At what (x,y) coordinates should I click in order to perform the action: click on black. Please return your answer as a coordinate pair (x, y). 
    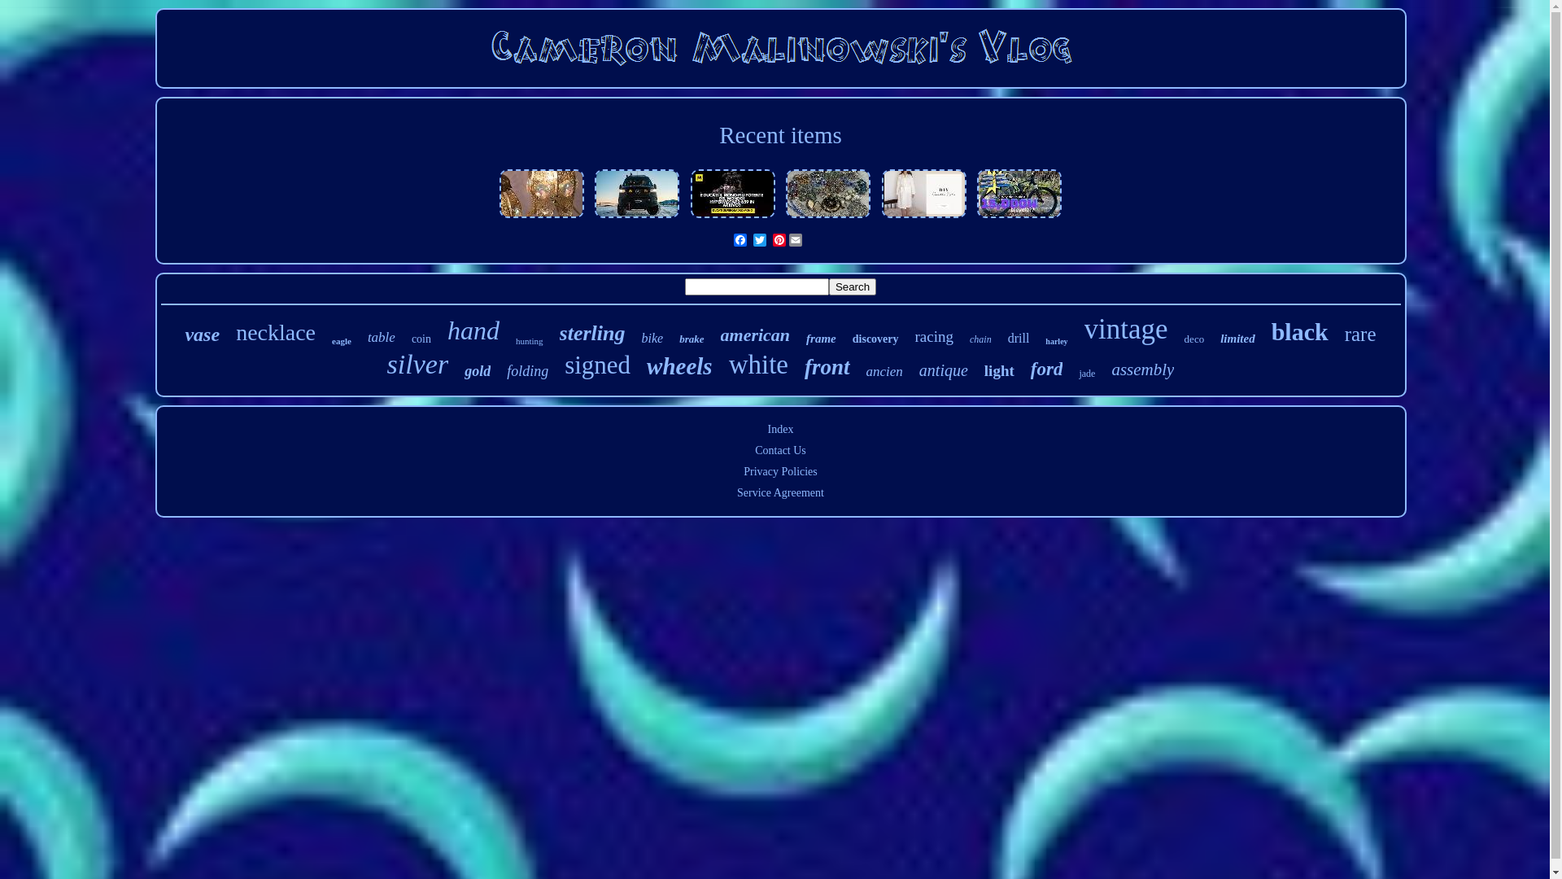
    Looking at the image, I should click on (1300, 332).